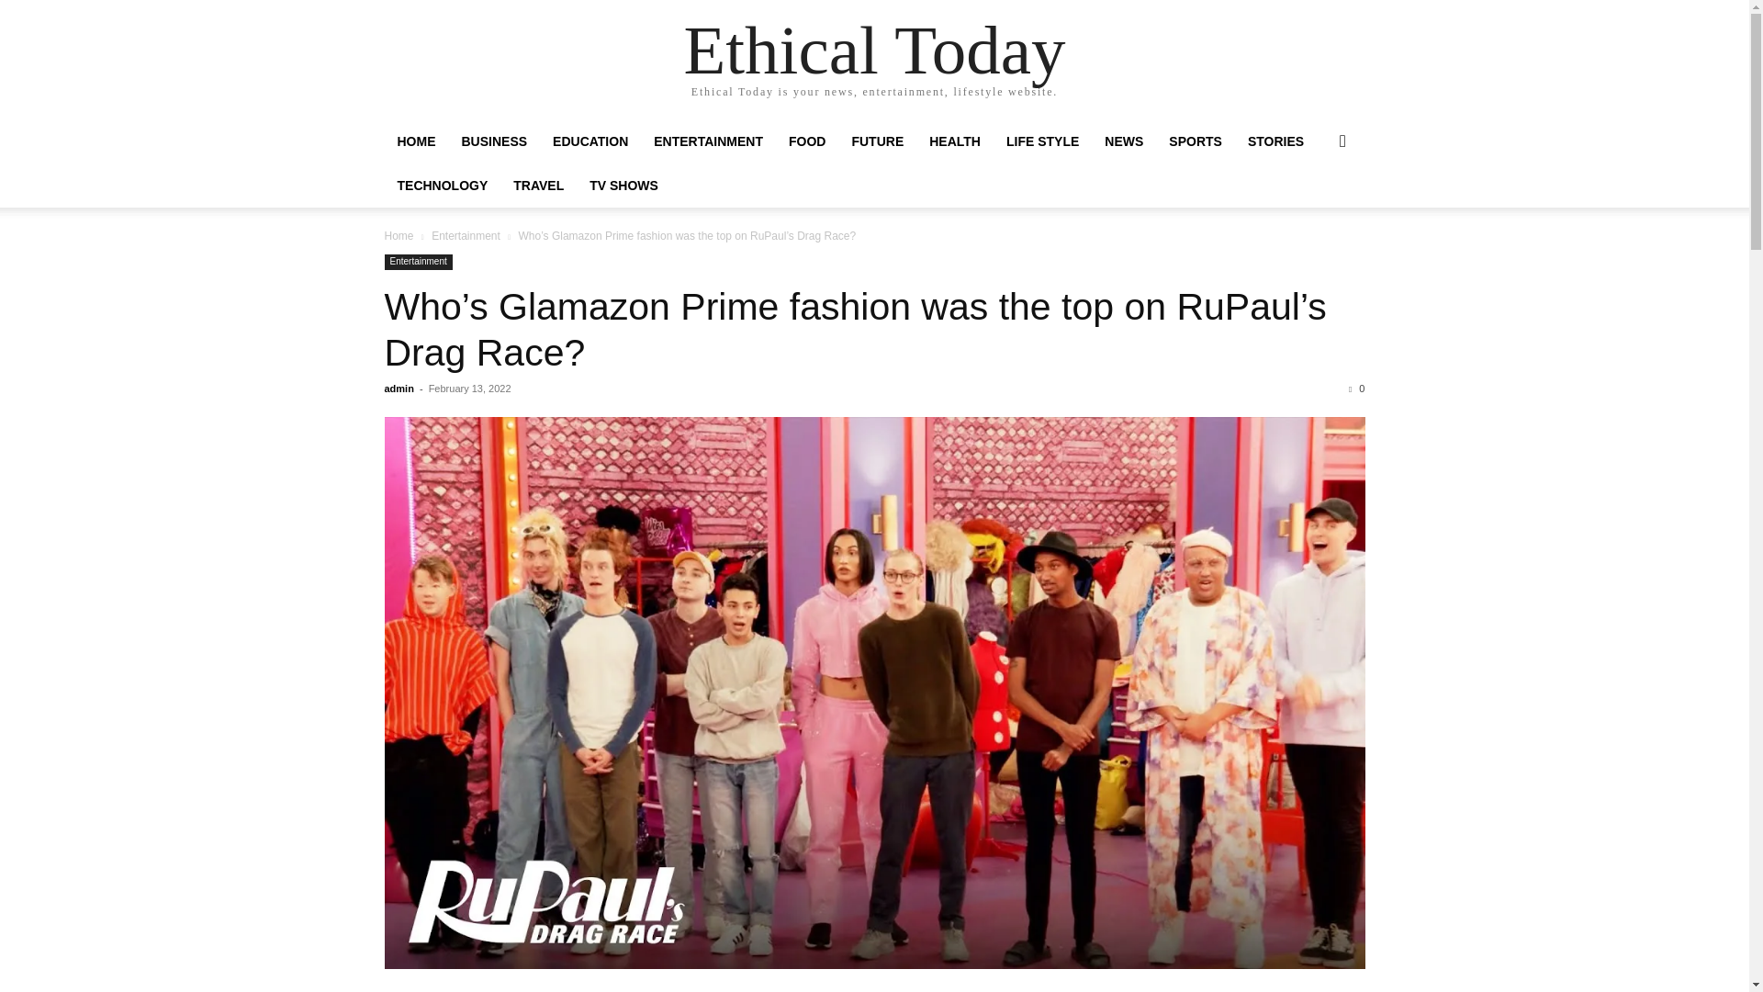  I want to click on Entertainment, so click(466, 235).